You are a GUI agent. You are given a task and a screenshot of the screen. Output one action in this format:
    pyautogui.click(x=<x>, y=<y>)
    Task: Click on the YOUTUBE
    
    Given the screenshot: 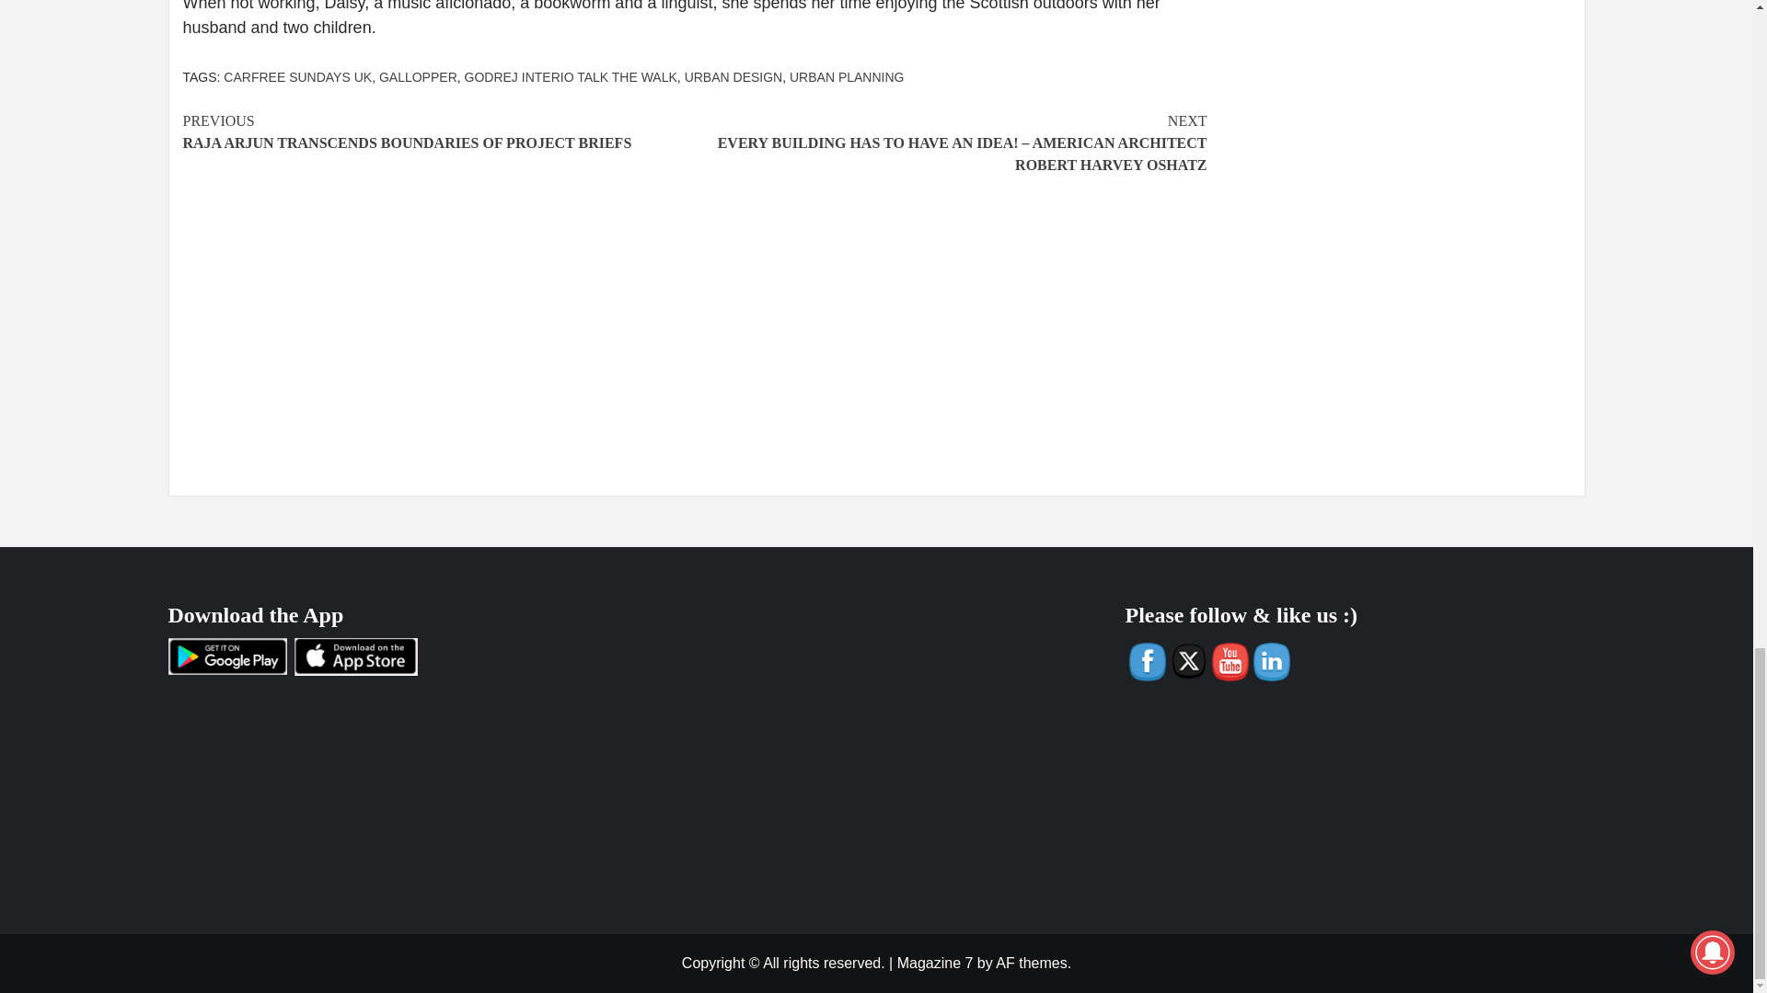 What is the action you would take?
    pyautogui.click(x=733, y=76)
    